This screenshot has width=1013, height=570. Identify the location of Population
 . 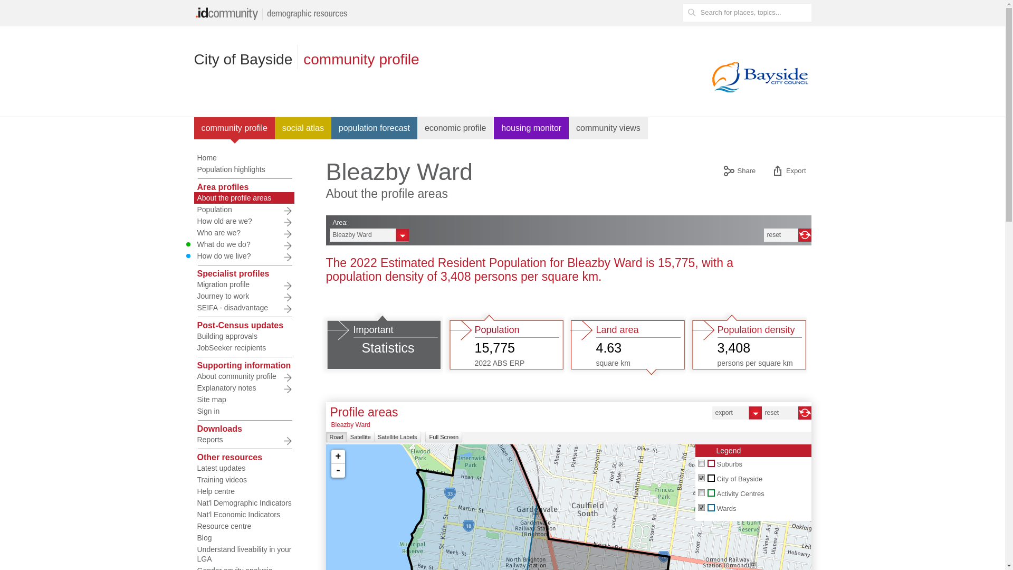
(244, 210).